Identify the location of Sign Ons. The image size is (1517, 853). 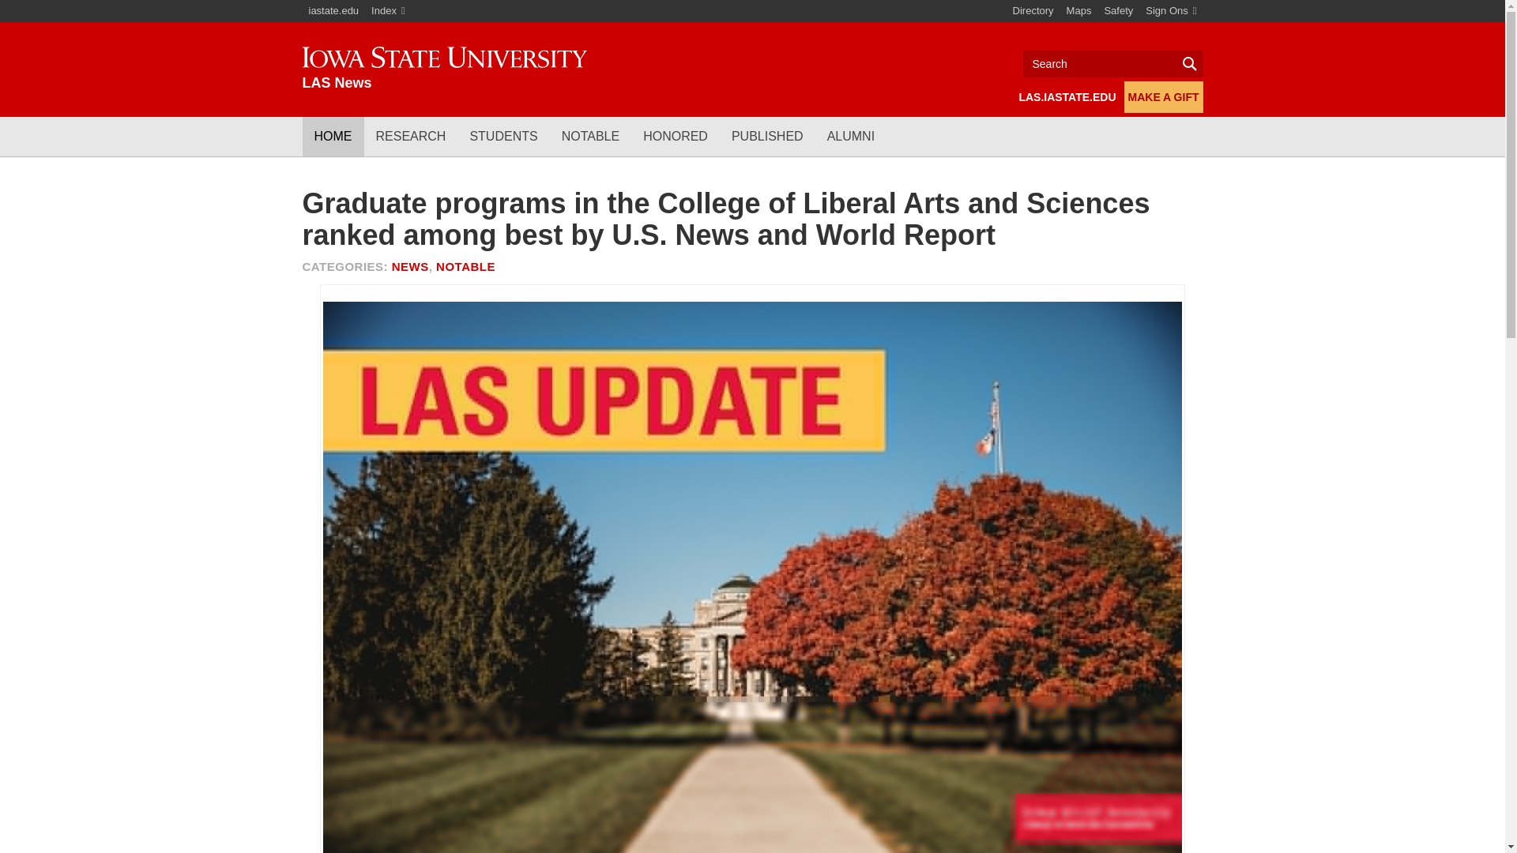
(1171, 11).